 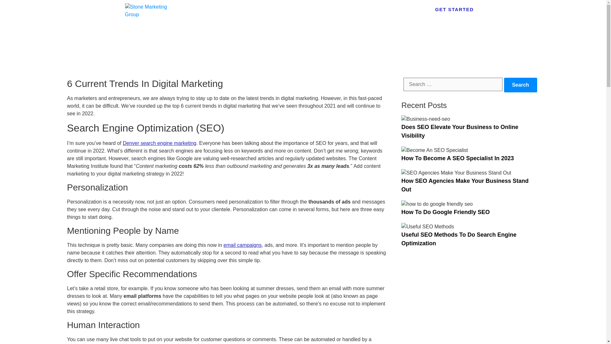 I want to click on How SEO Agencies Make Your Business Stand Out, so click(x=465, y=185).